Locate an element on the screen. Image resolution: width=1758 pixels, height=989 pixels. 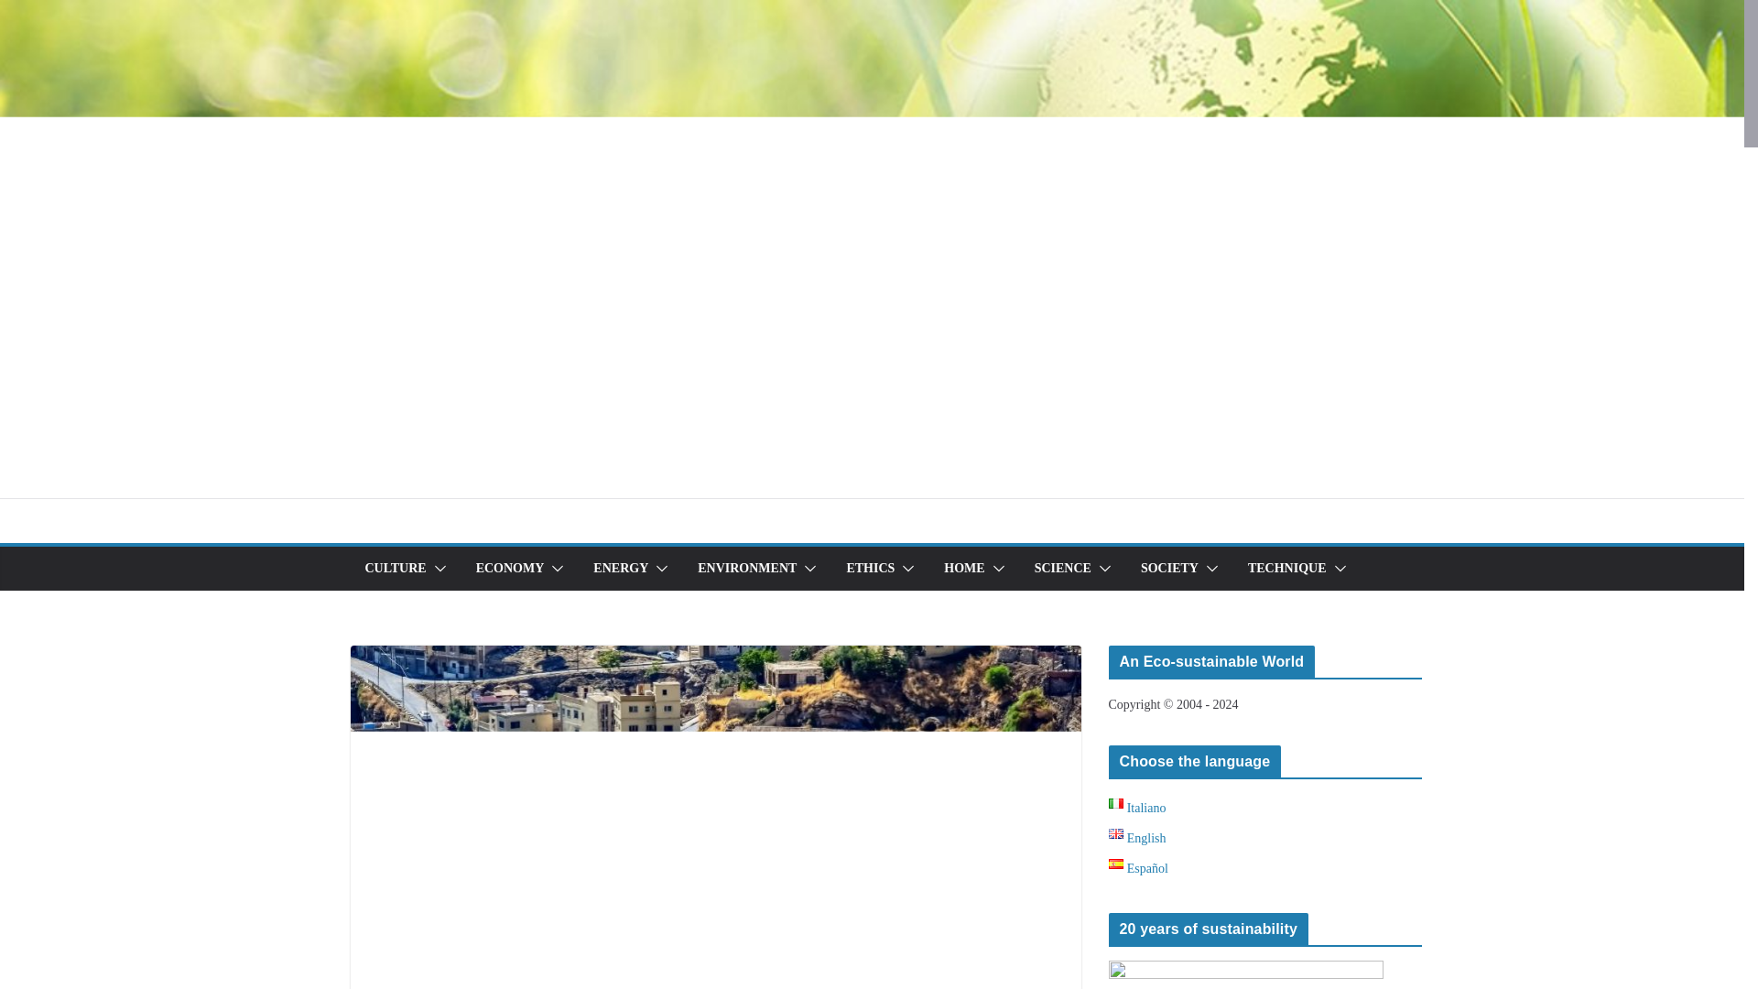
ENVIRONMENT is located at coordinates (747, 568).